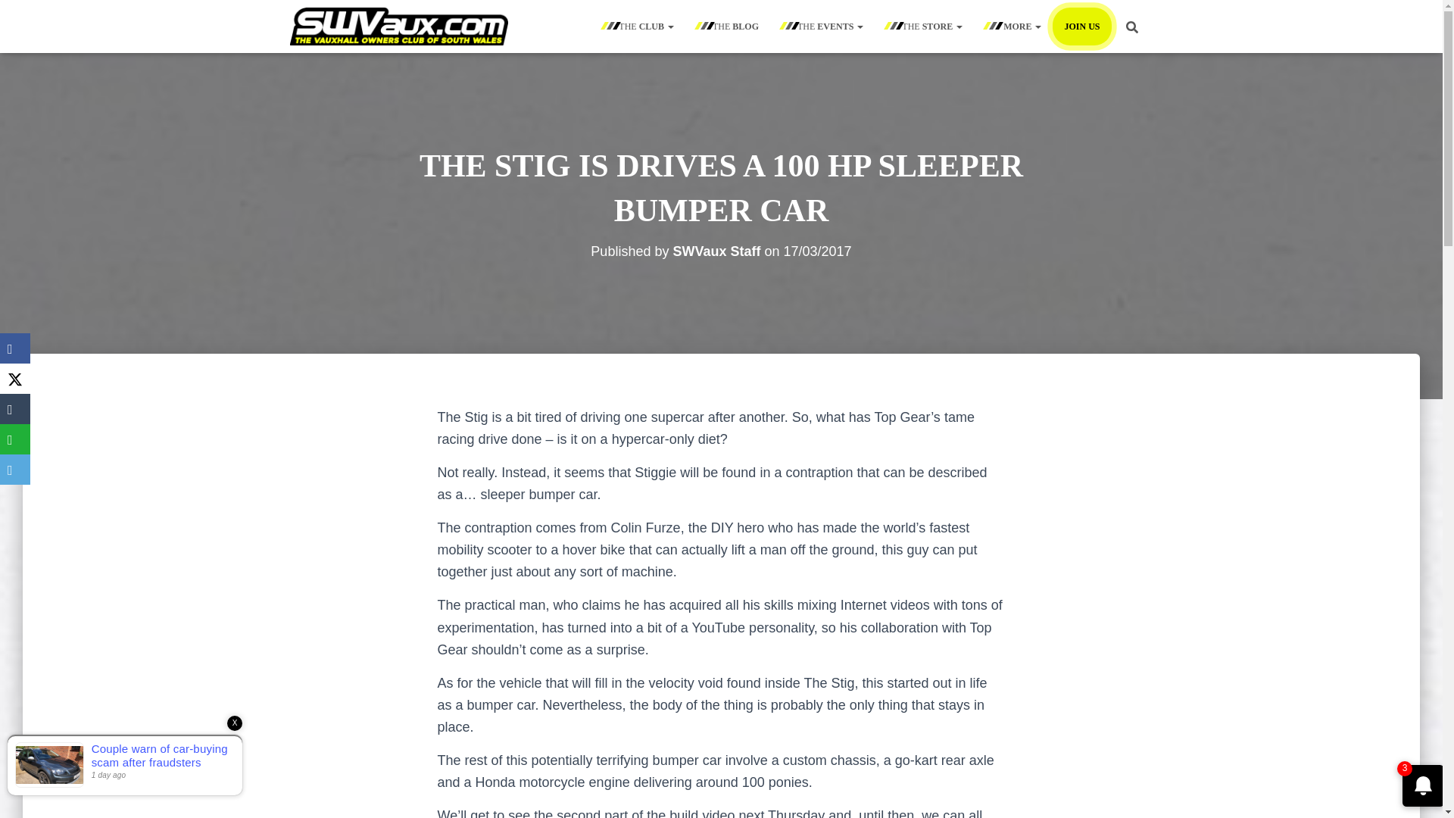 The image size is (1454, 818). Describe the element at coordinates (727, 26) in the screenshot. I see `The Blog` at that location.